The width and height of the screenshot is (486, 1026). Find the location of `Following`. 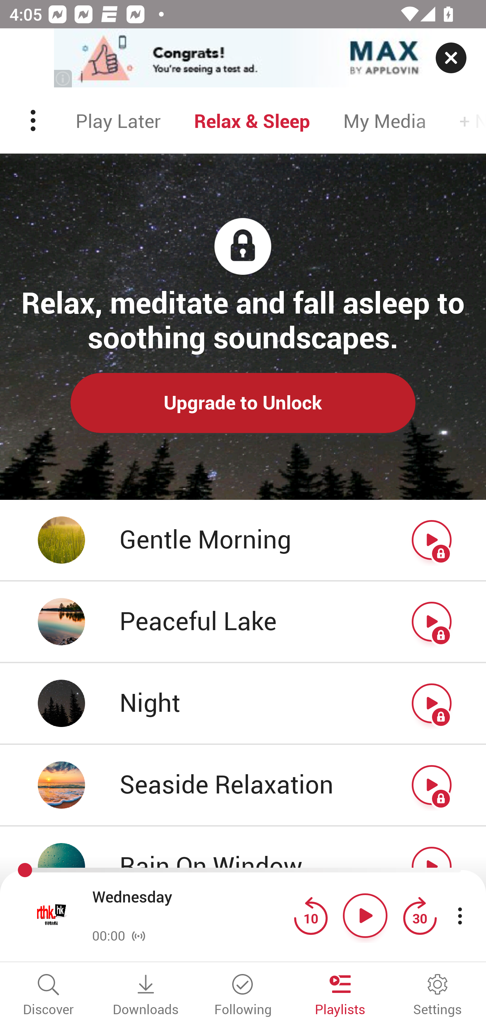

Following is located at coordinates (243, 996).